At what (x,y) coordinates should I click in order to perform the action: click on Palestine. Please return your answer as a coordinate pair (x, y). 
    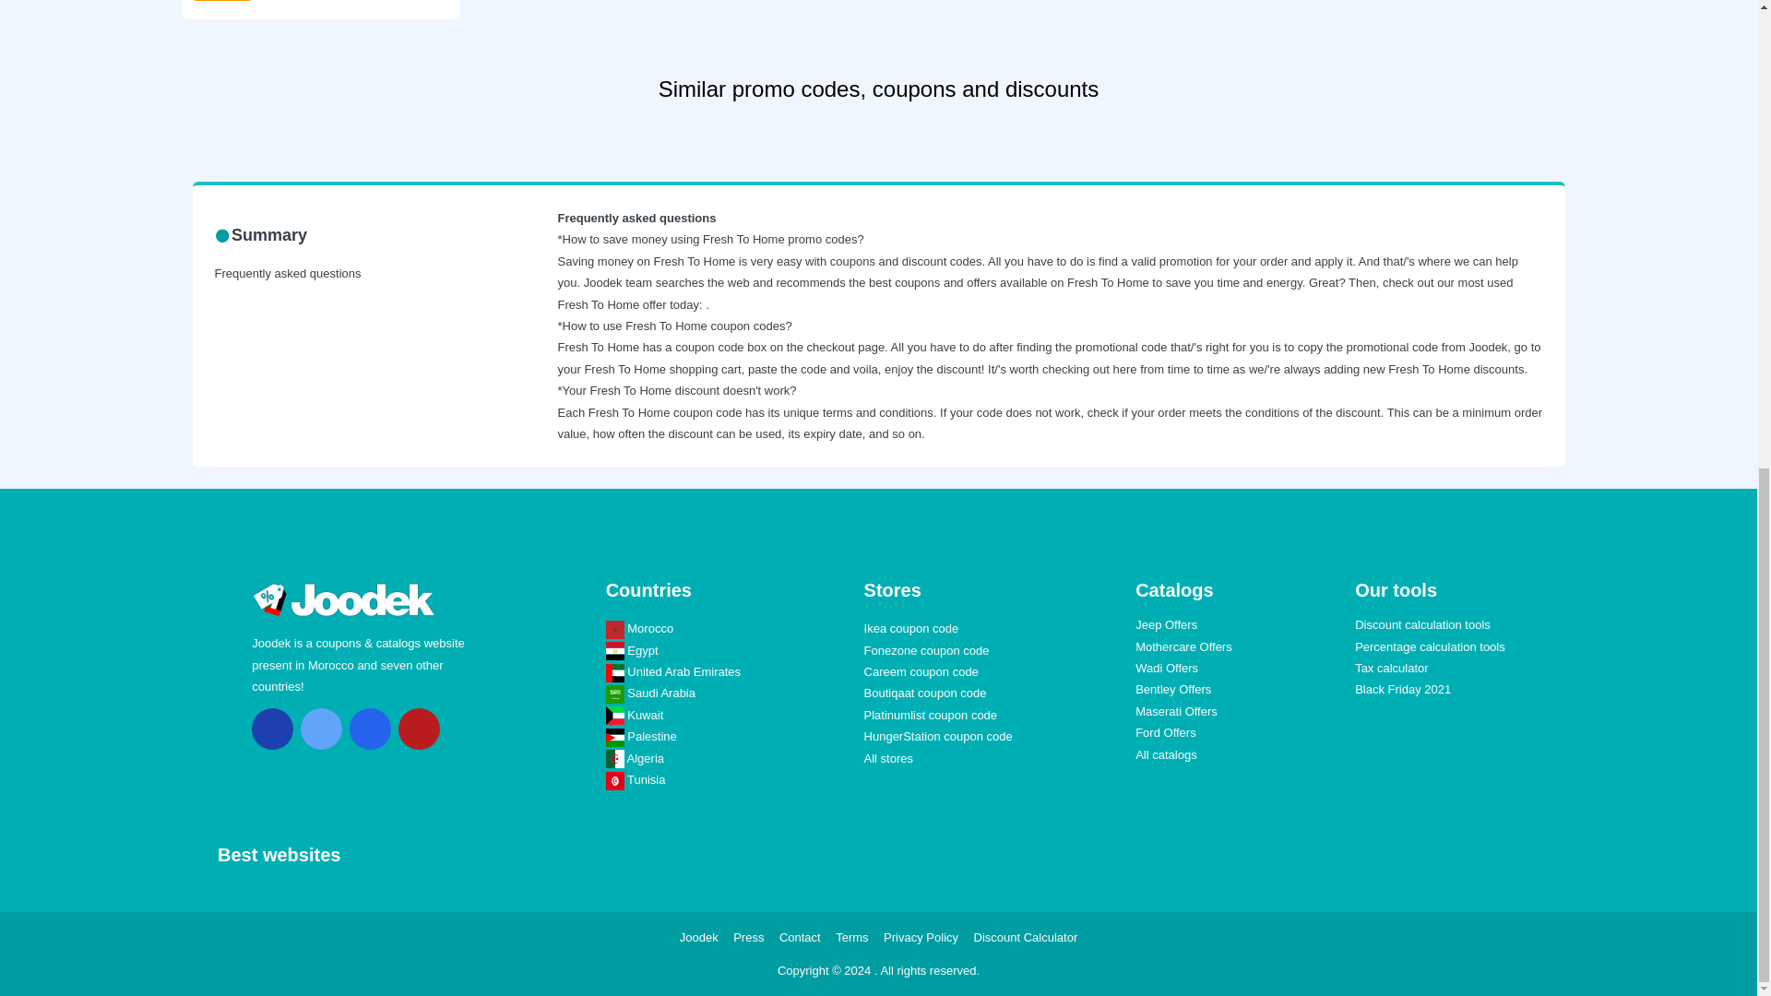
    Looking at the image, I should click on (640, 736).